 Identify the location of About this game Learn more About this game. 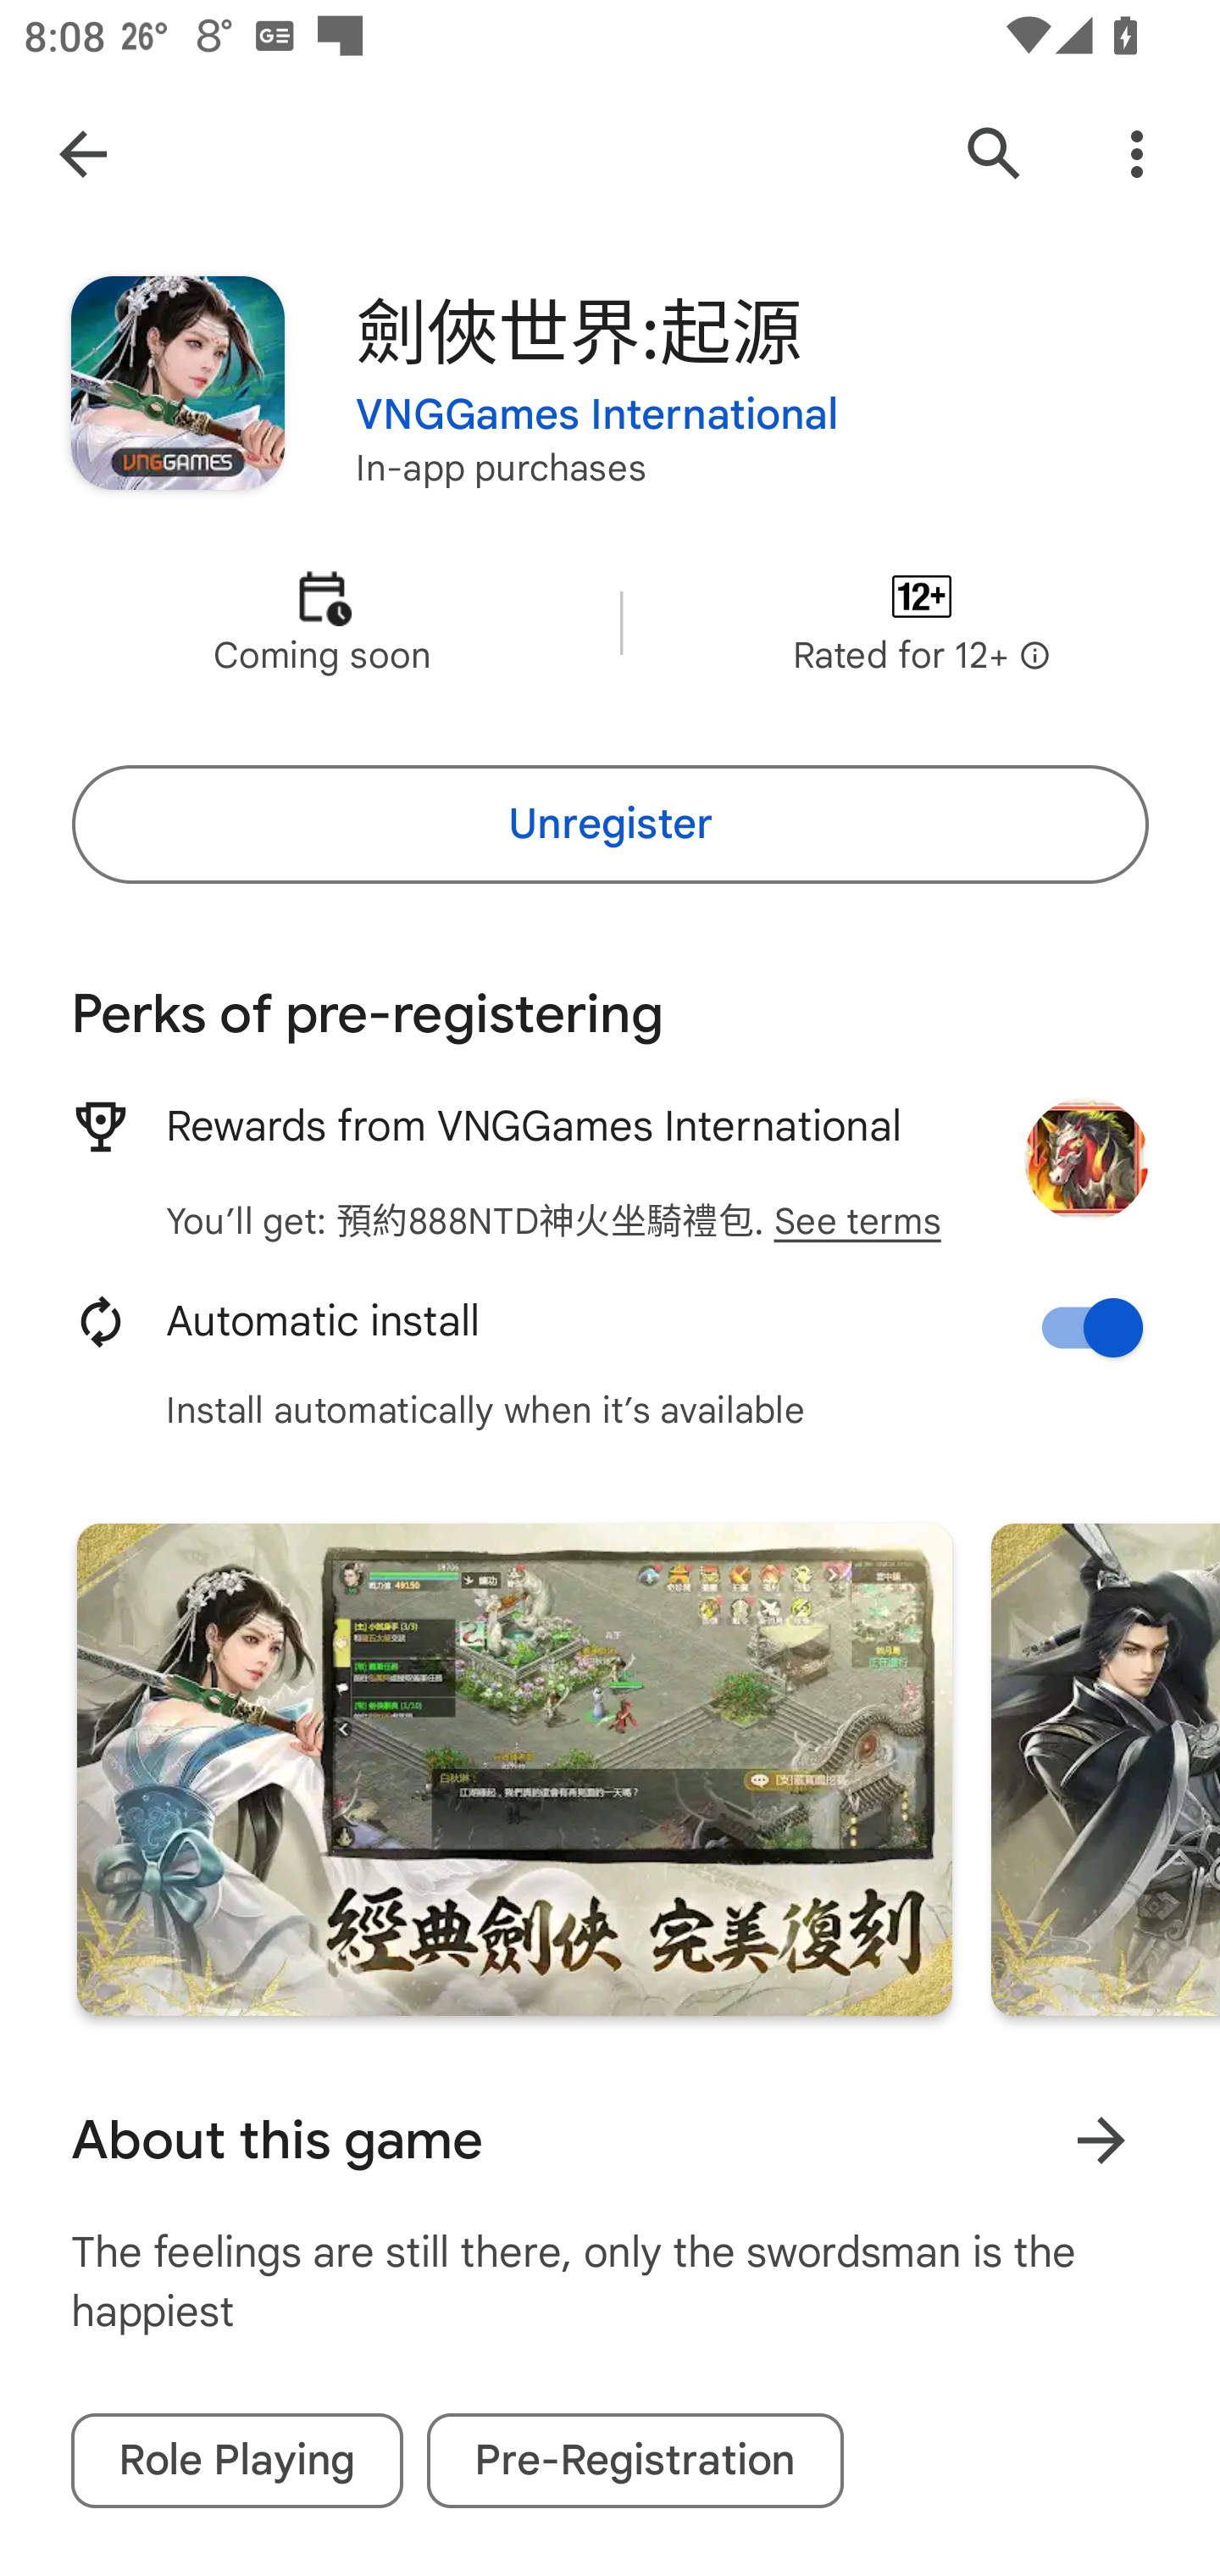
(610, 2140).